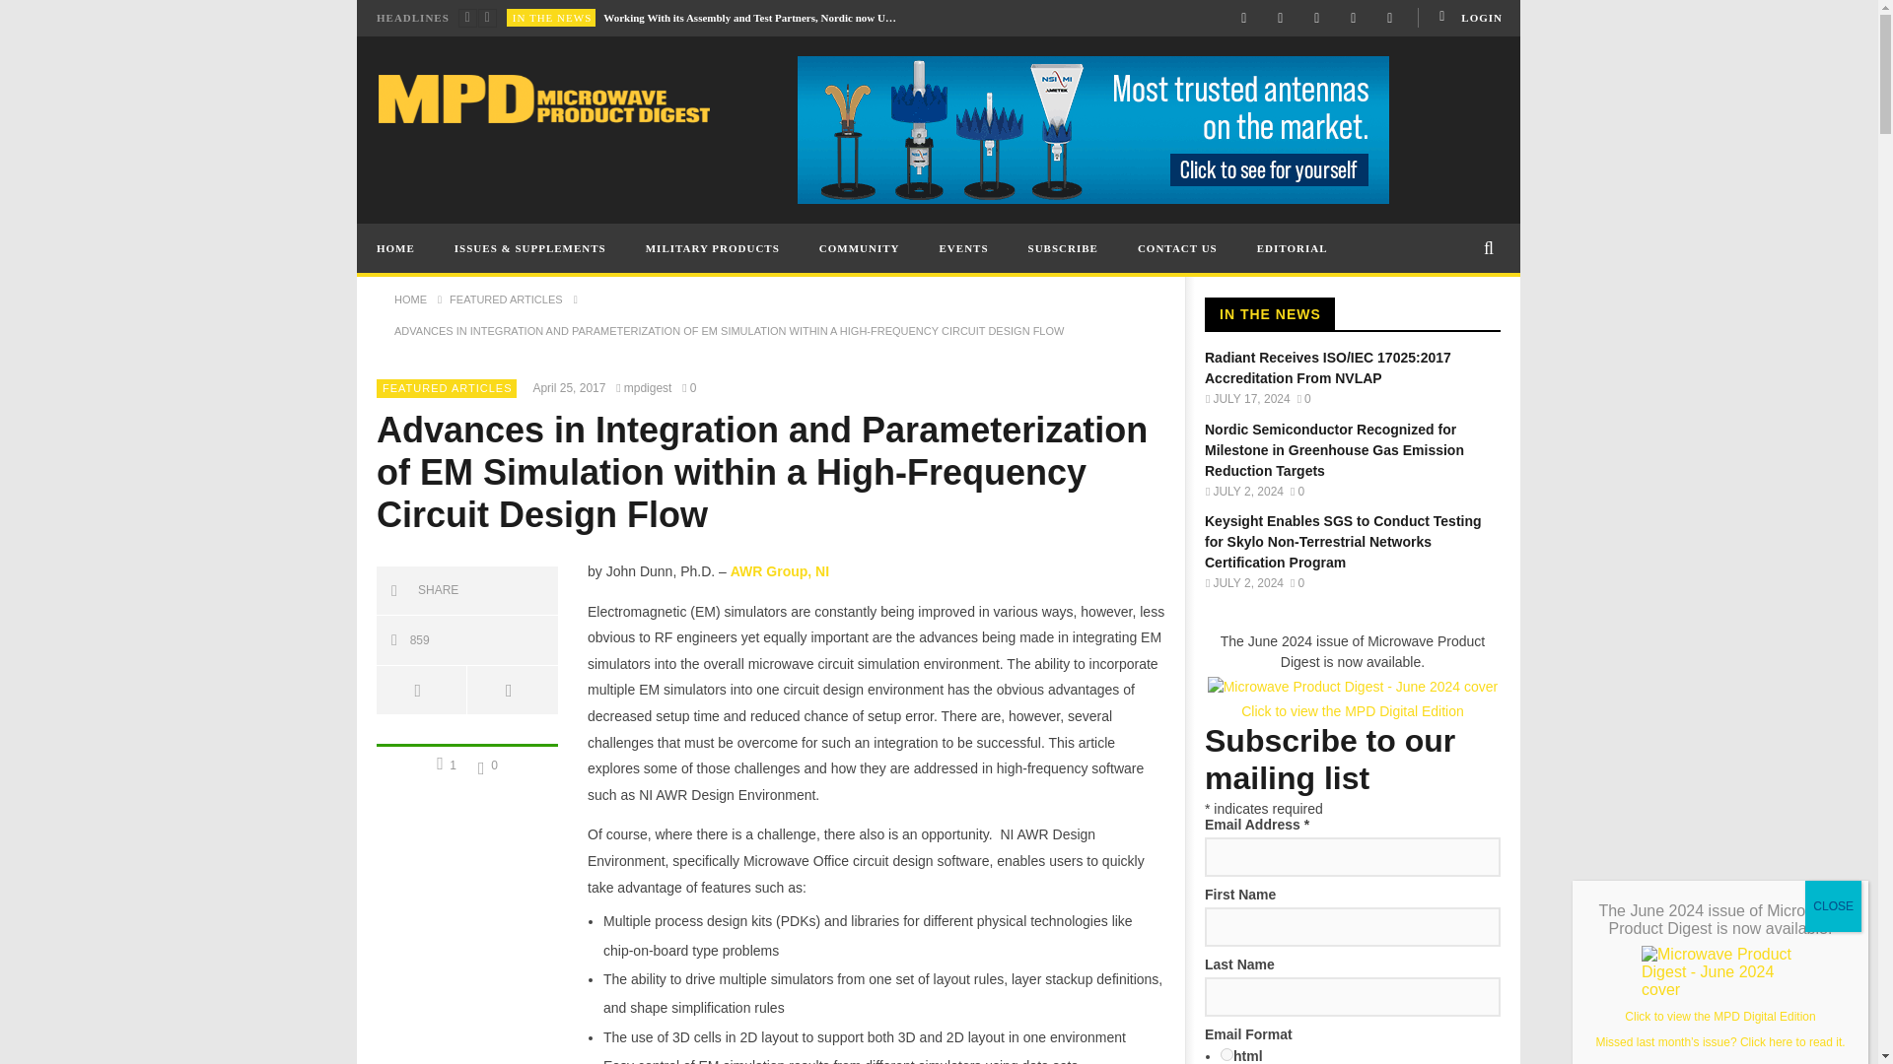  Describe the element at coordinates (1177, 247) in the screenshot. I see `CONTACT US` at that location.